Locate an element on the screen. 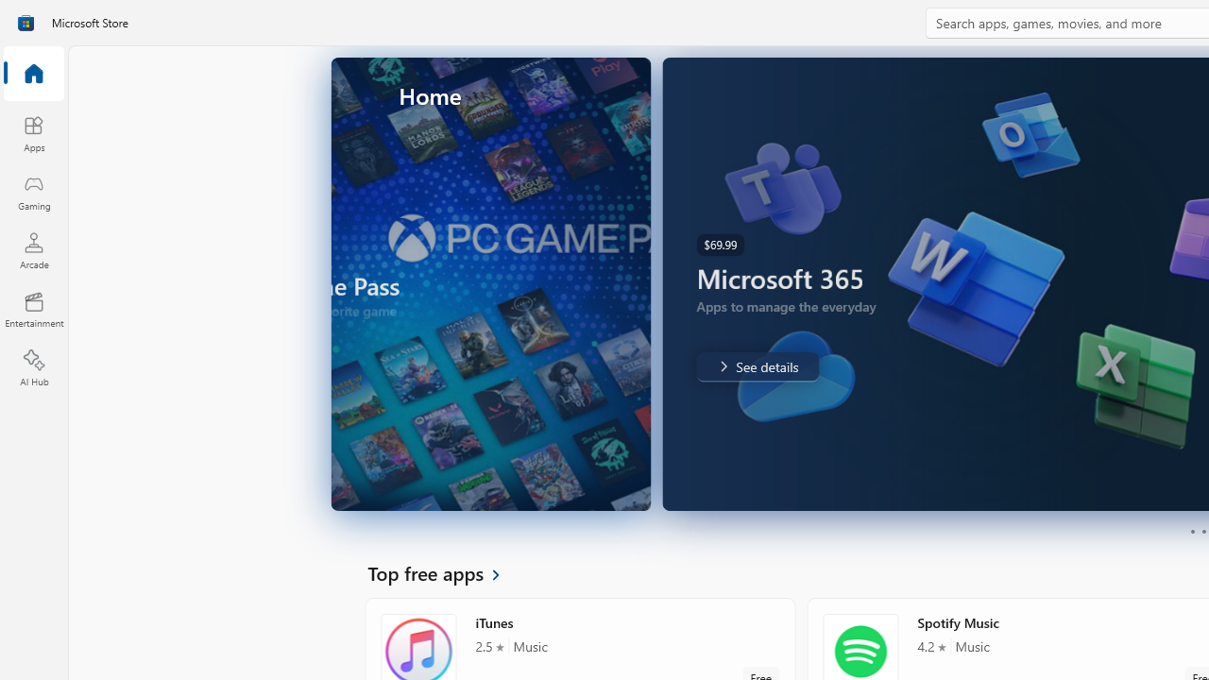 The image size is (1209, 680). Gaming is located at coordinates (34, 192).